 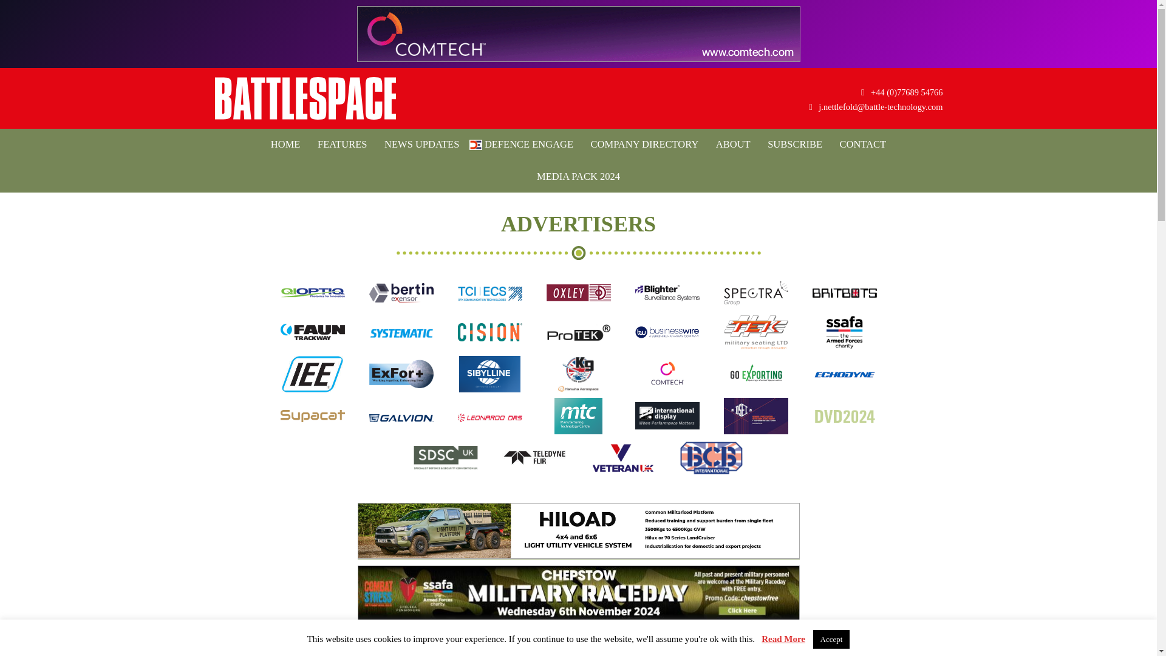 What do you see at coordinates (645, 145) in the screenshot?
I see `COMPANY DIRECTORY` at bounding box center [645, 145].